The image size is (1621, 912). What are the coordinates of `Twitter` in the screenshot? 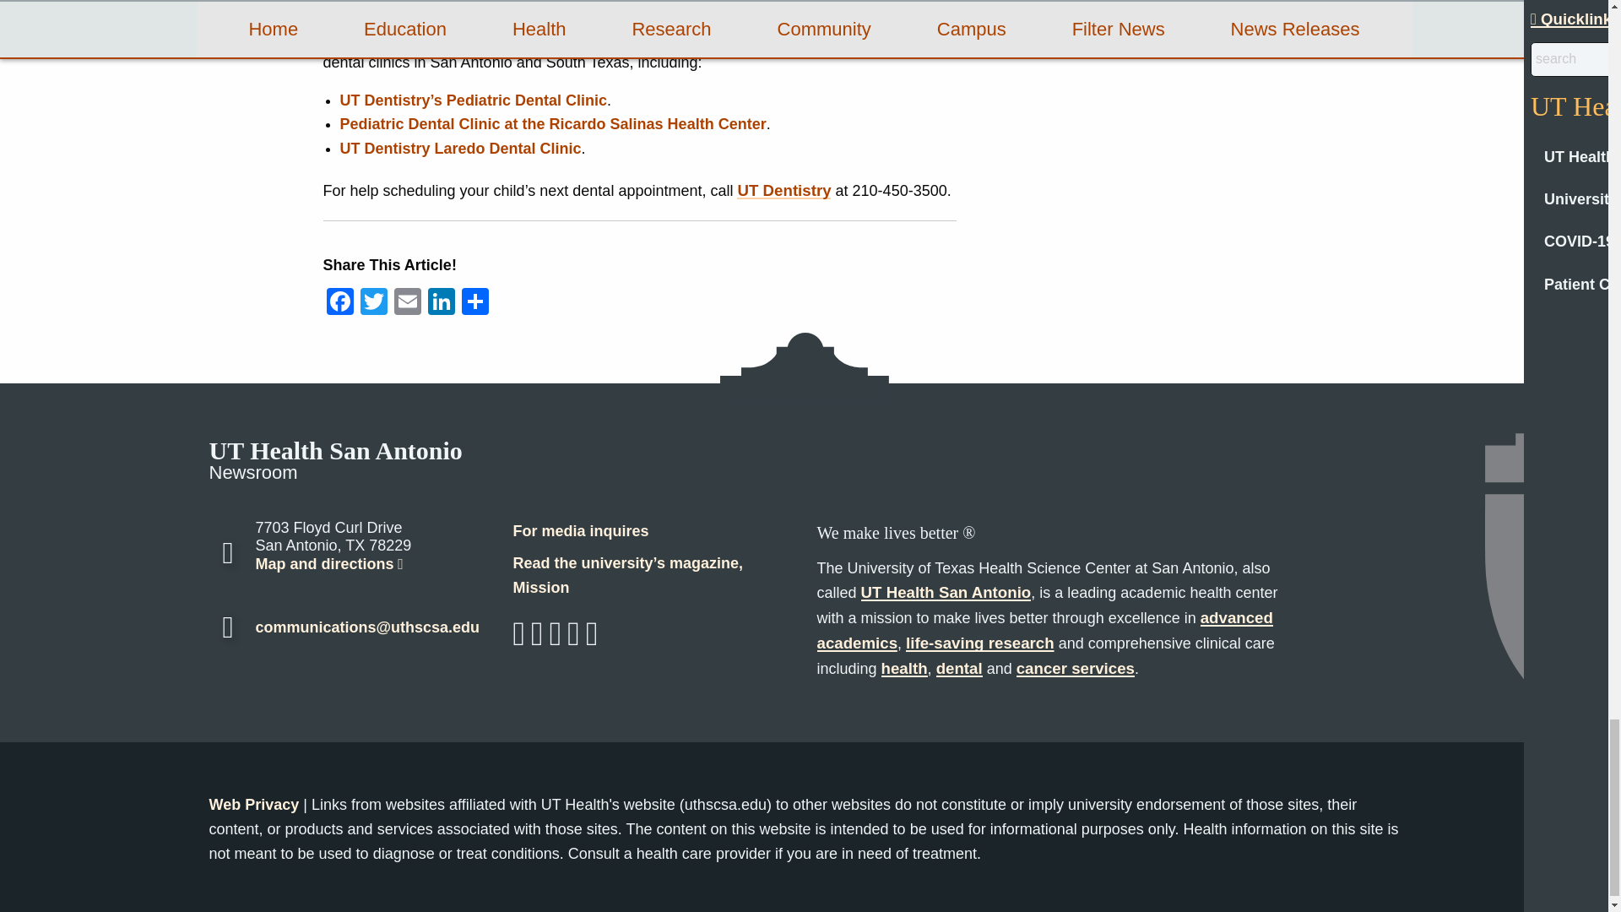 It's located at (373, 304).